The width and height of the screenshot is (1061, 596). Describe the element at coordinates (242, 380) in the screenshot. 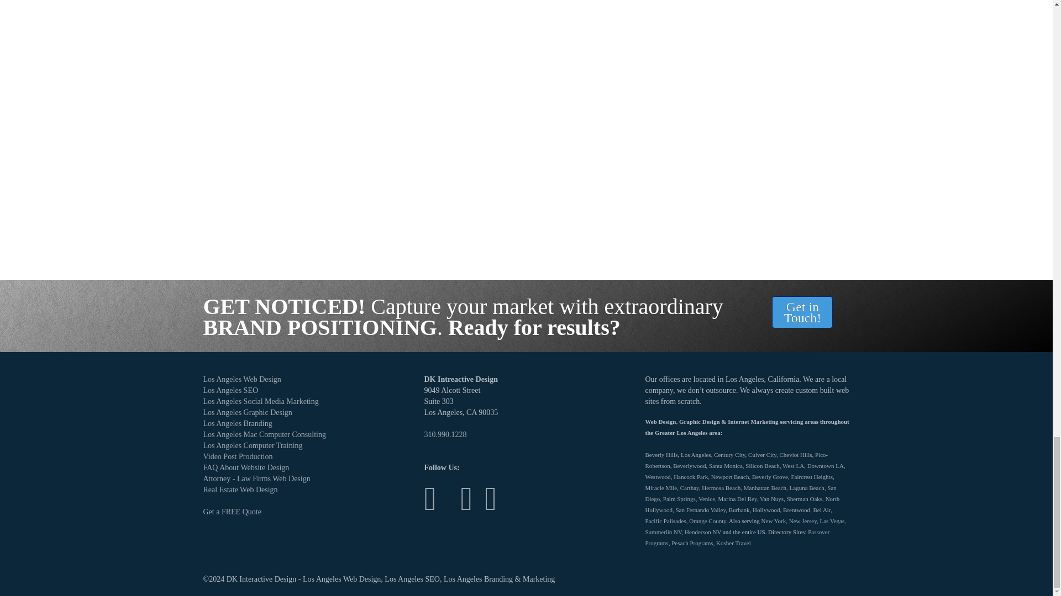

I see `Los Angeles Web Design` at that location.